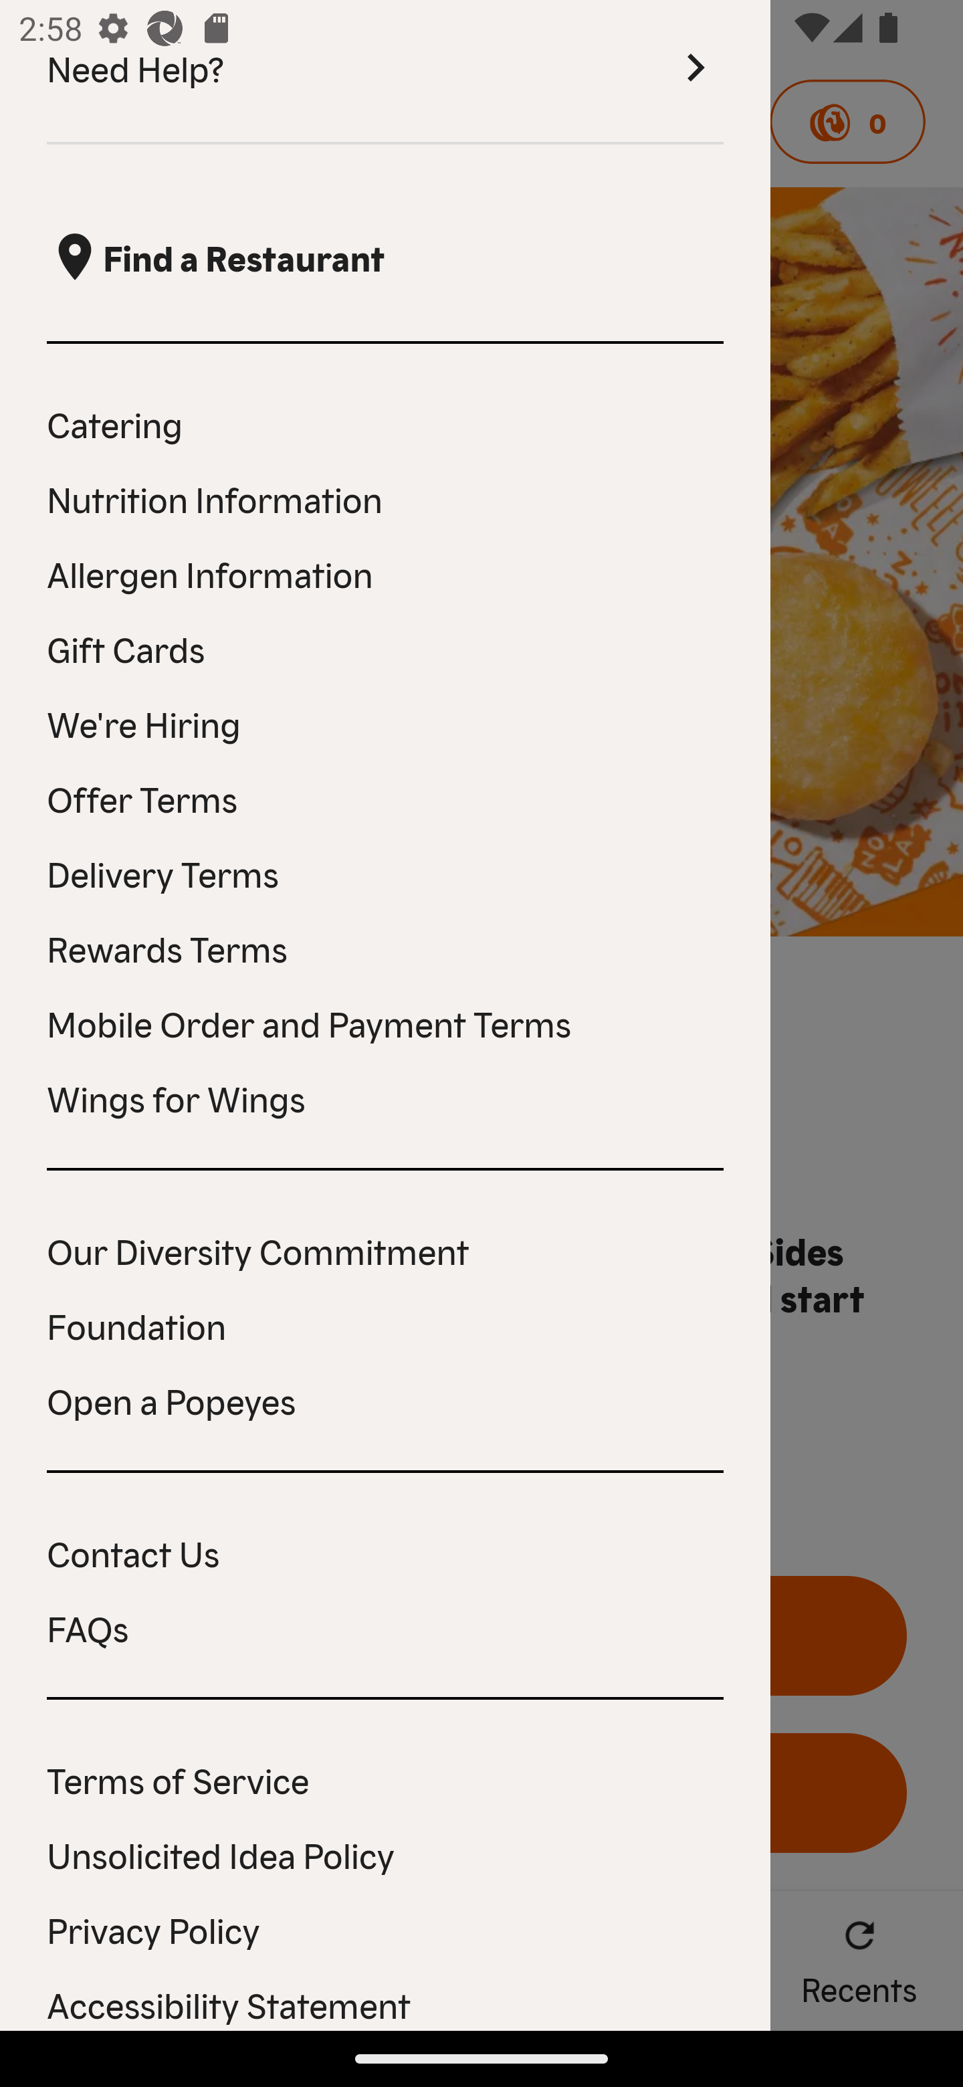 This screenshot has width=963, height=2087. Describe the element at coordinates (385, 648) in the screenshot. I see `Gift Cards` at that location.